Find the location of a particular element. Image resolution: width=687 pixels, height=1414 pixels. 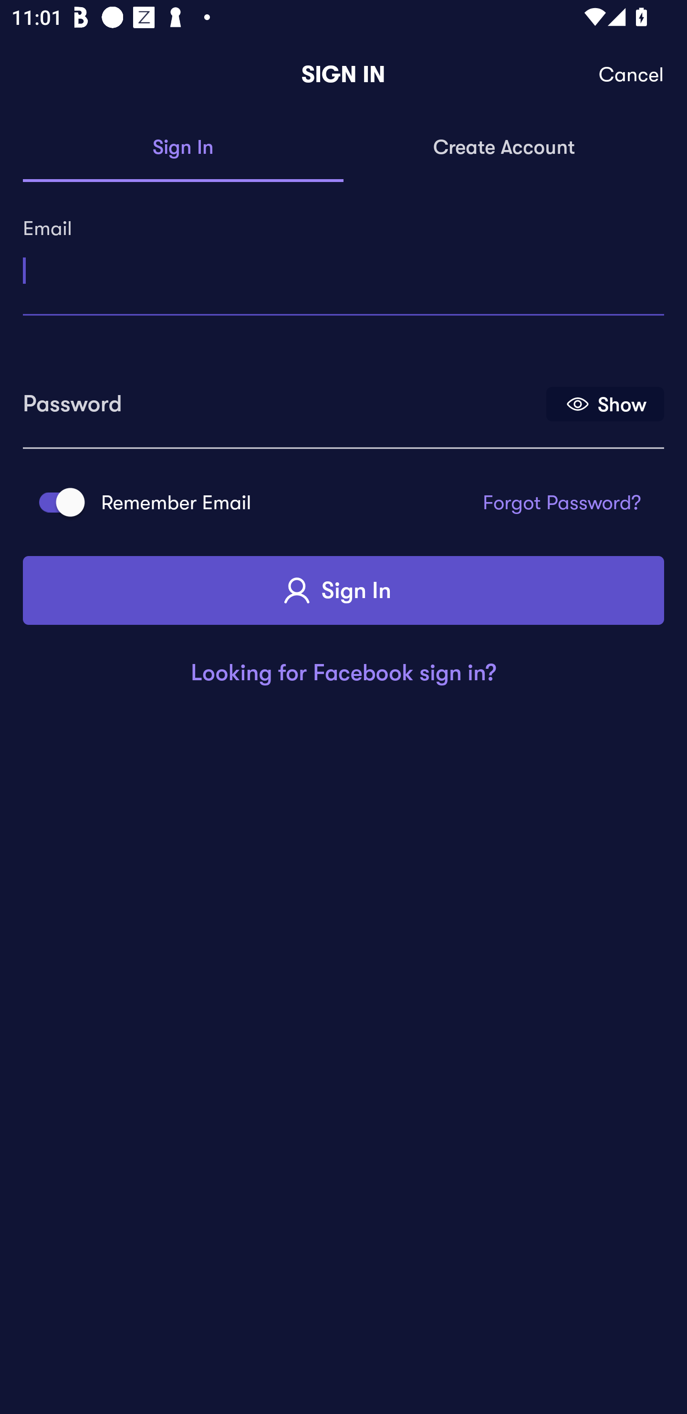

Sign In is located at coordinates (183, 148).